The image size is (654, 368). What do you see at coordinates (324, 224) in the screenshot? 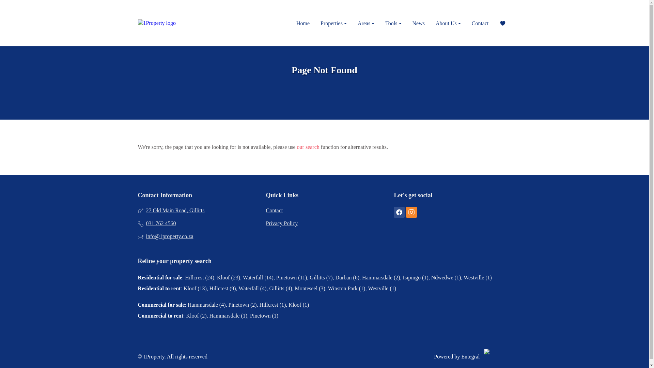
I see `Privacy Policy` at bounding box center [324, 224].